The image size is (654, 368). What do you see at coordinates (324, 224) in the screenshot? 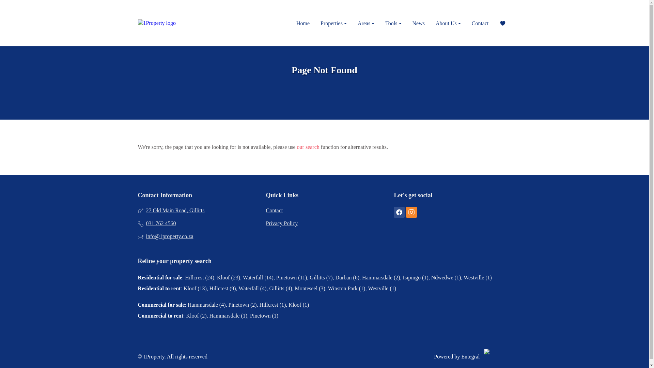
I see `Privacy Policy` at bounding box center [324, 224].